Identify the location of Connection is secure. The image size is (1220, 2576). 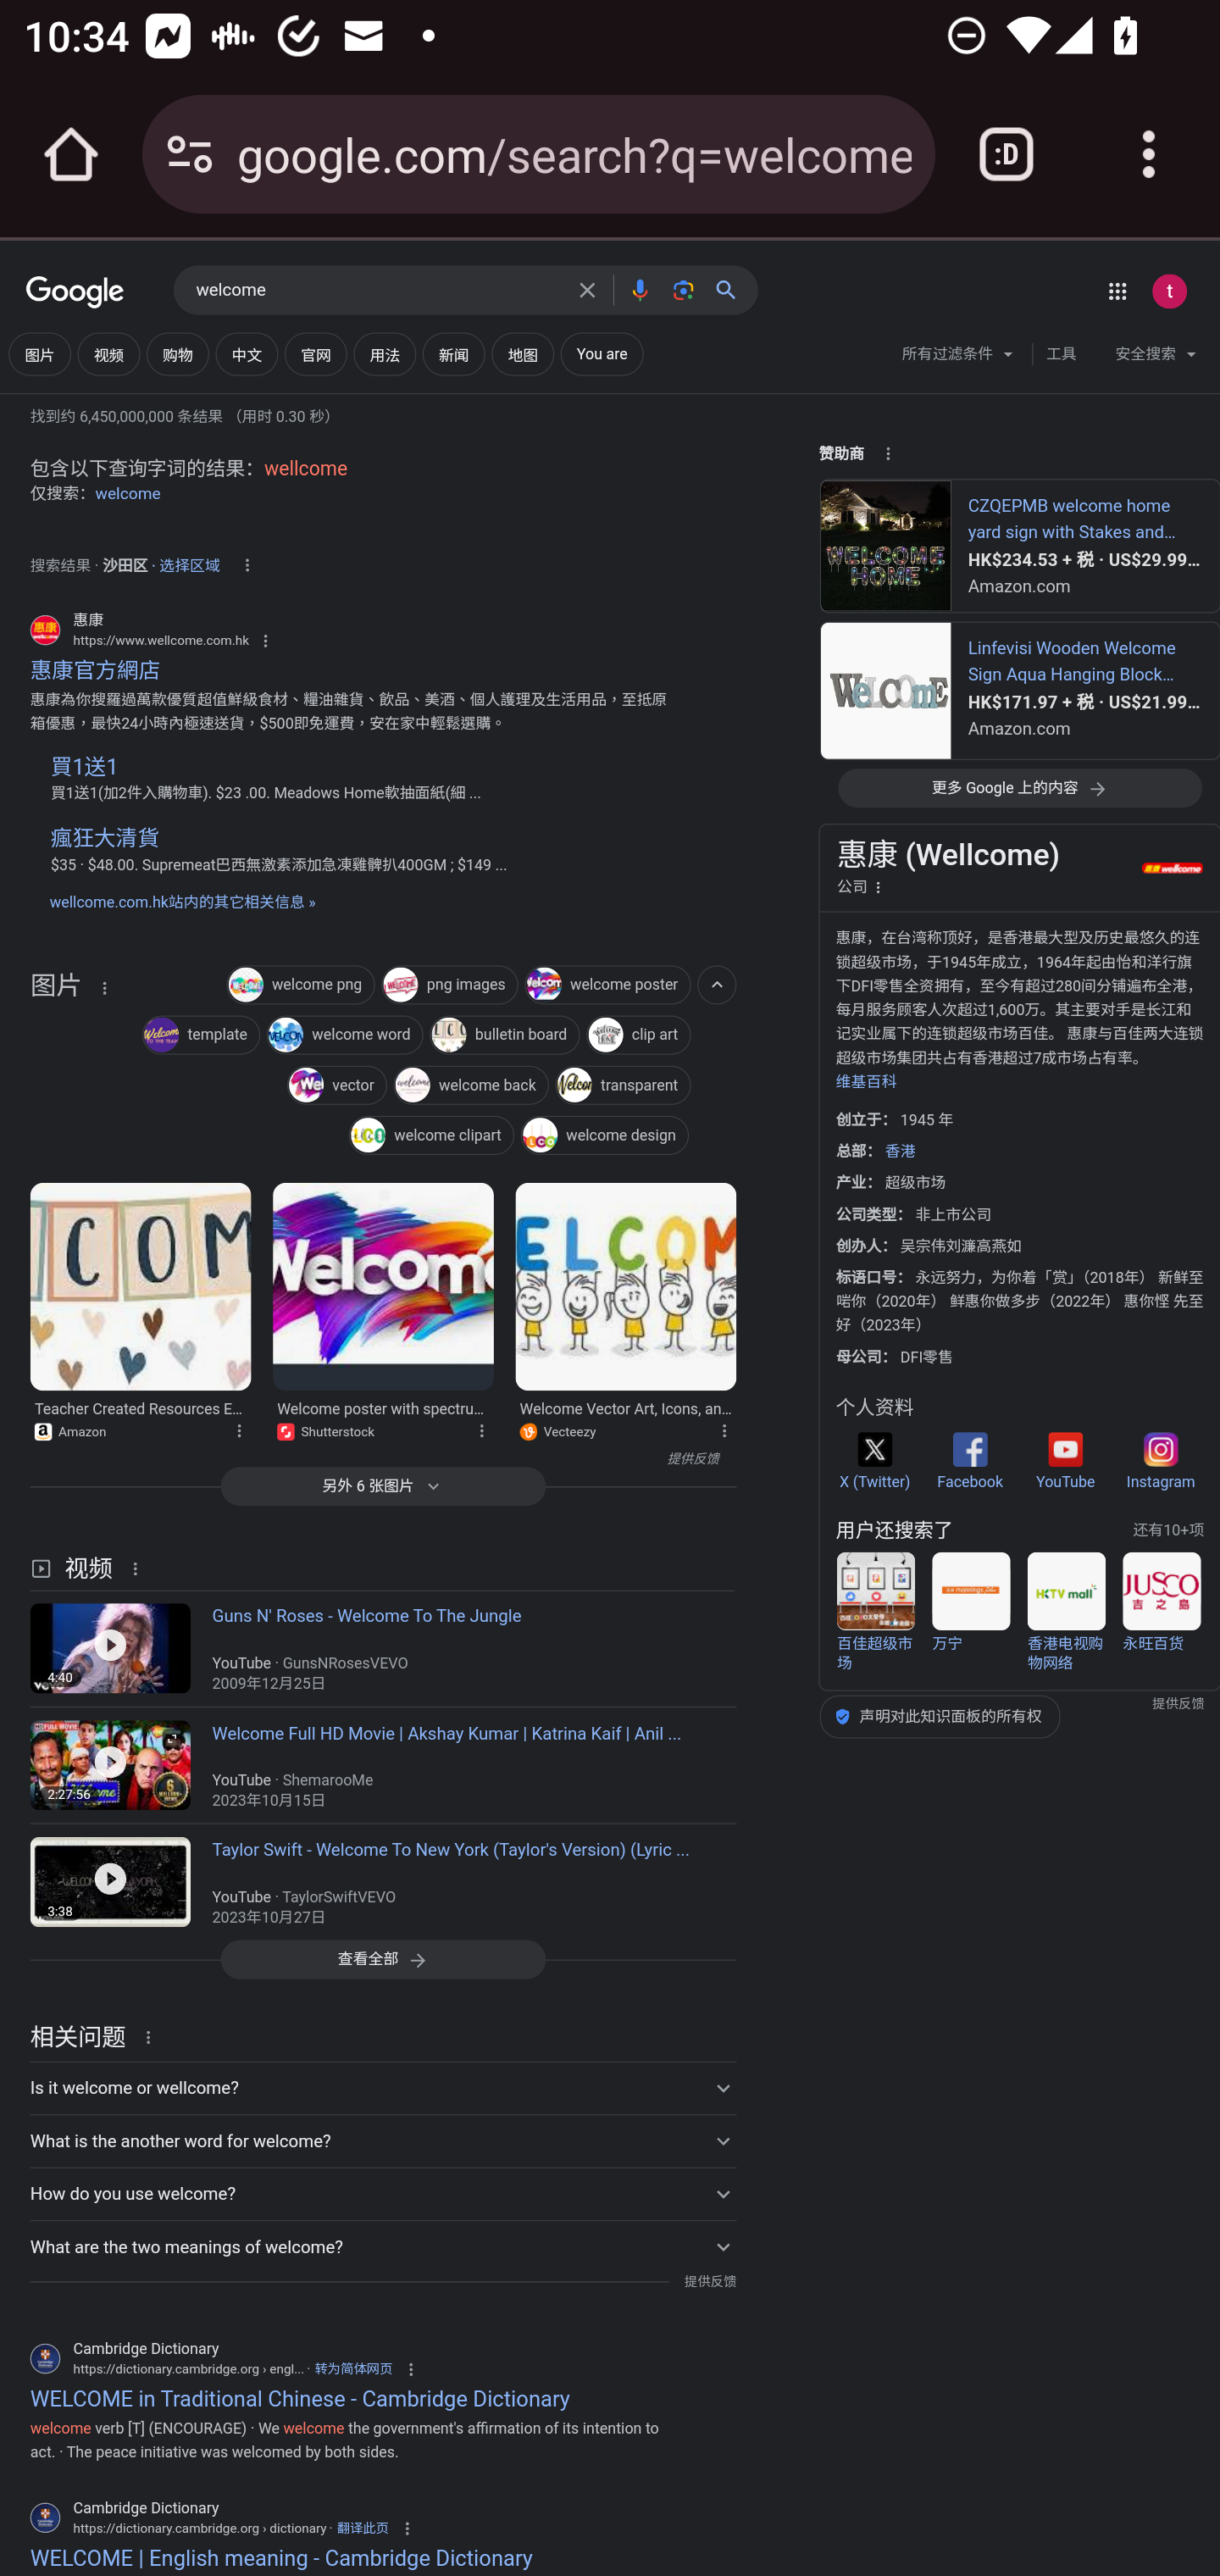
(190, 154).